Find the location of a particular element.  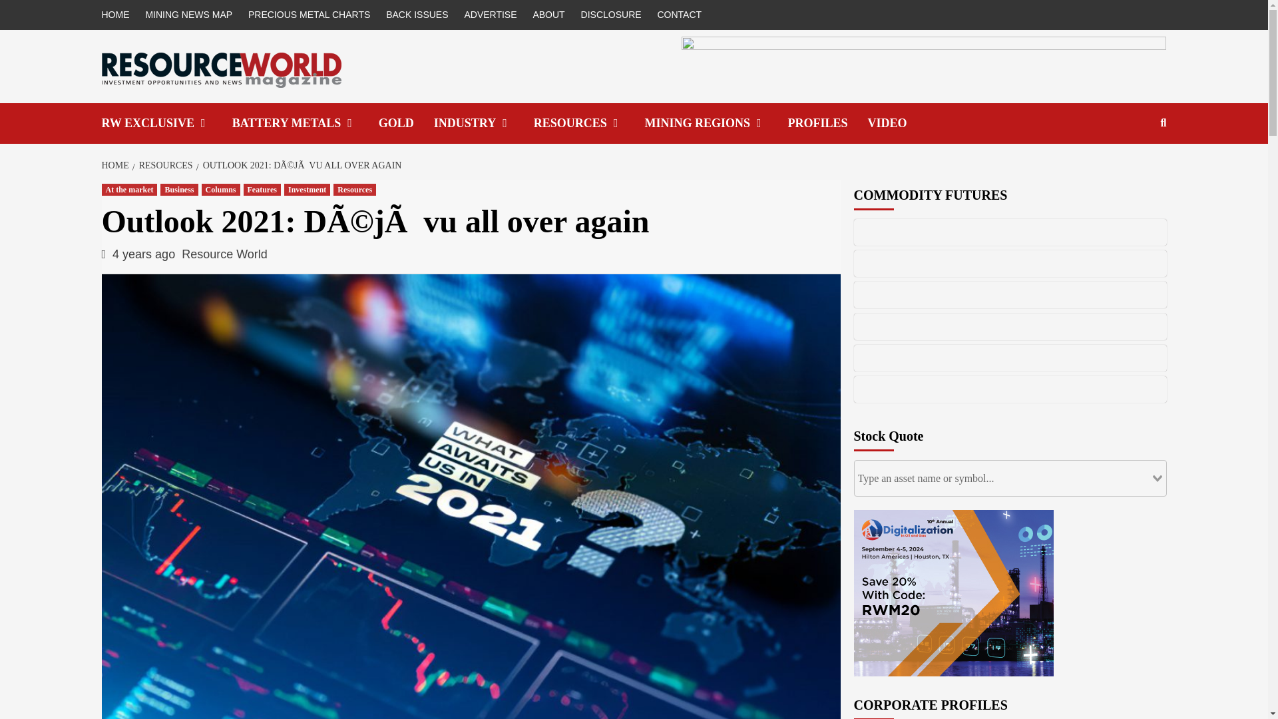

Original Editorial by Resource World. is located at coordinates (166, 124).